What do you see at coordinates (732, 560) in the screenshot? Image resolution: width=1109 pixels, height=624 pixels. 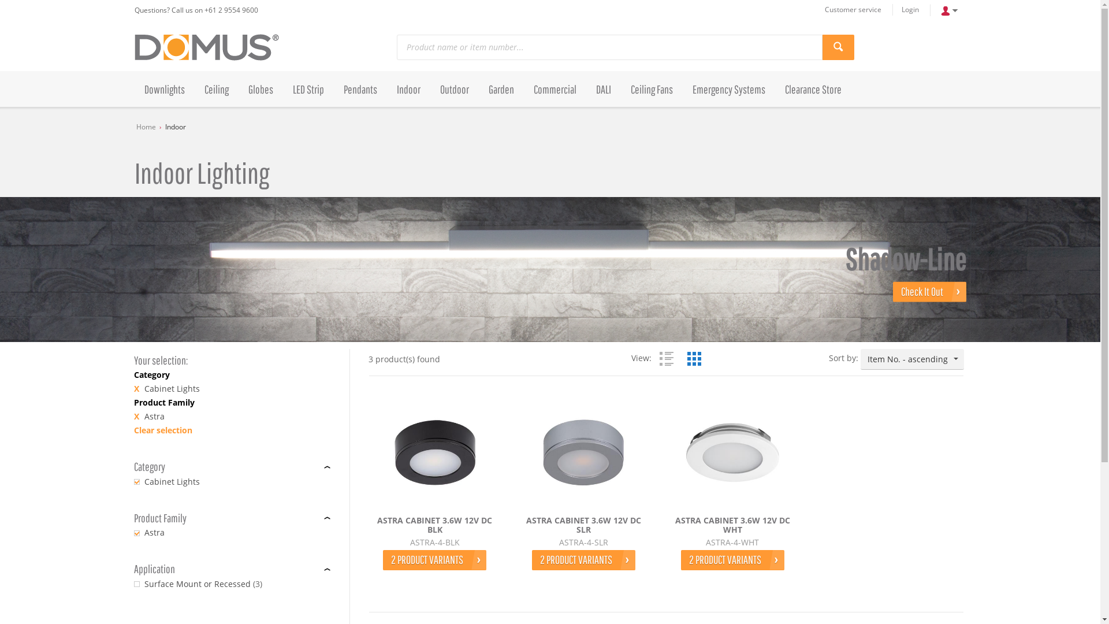 I see `2 PRODUCT VARIANTS` at bounding box center [732, 560].